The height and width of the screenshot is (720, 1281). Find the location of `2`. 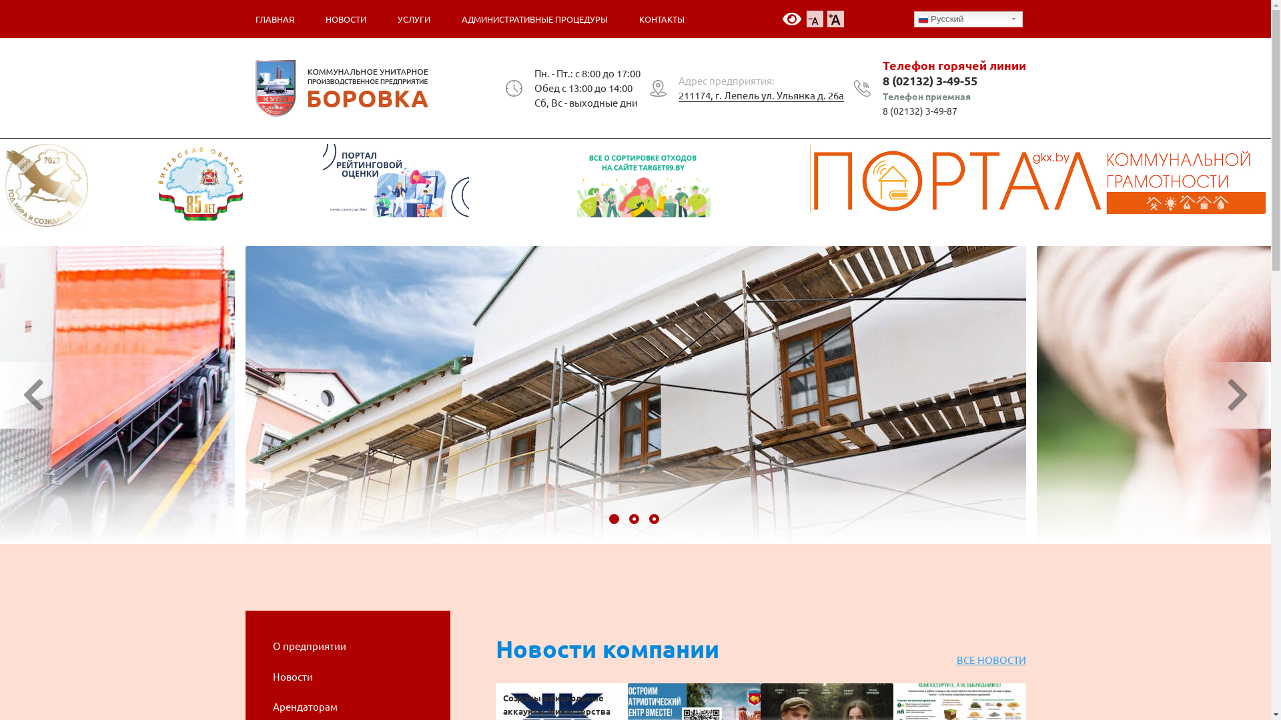

2 is located at coordinates (635, 521).